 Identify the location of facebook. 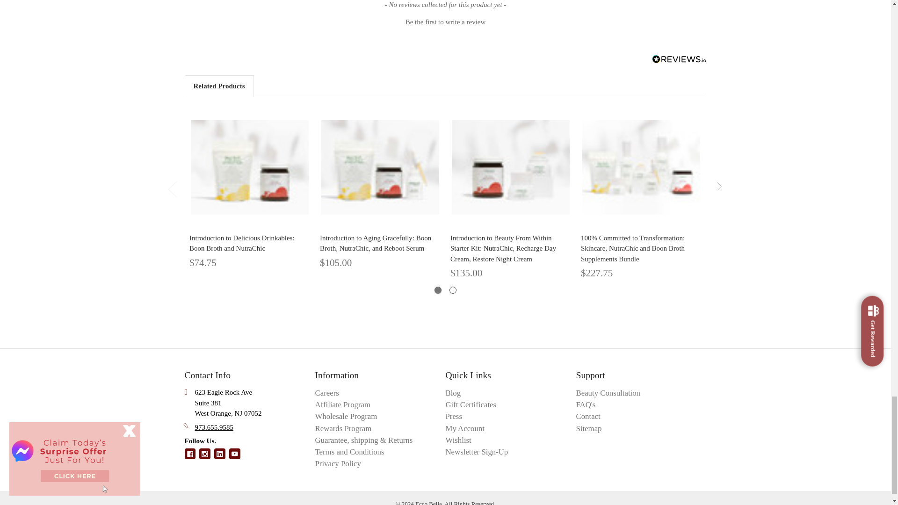
(190, 454).